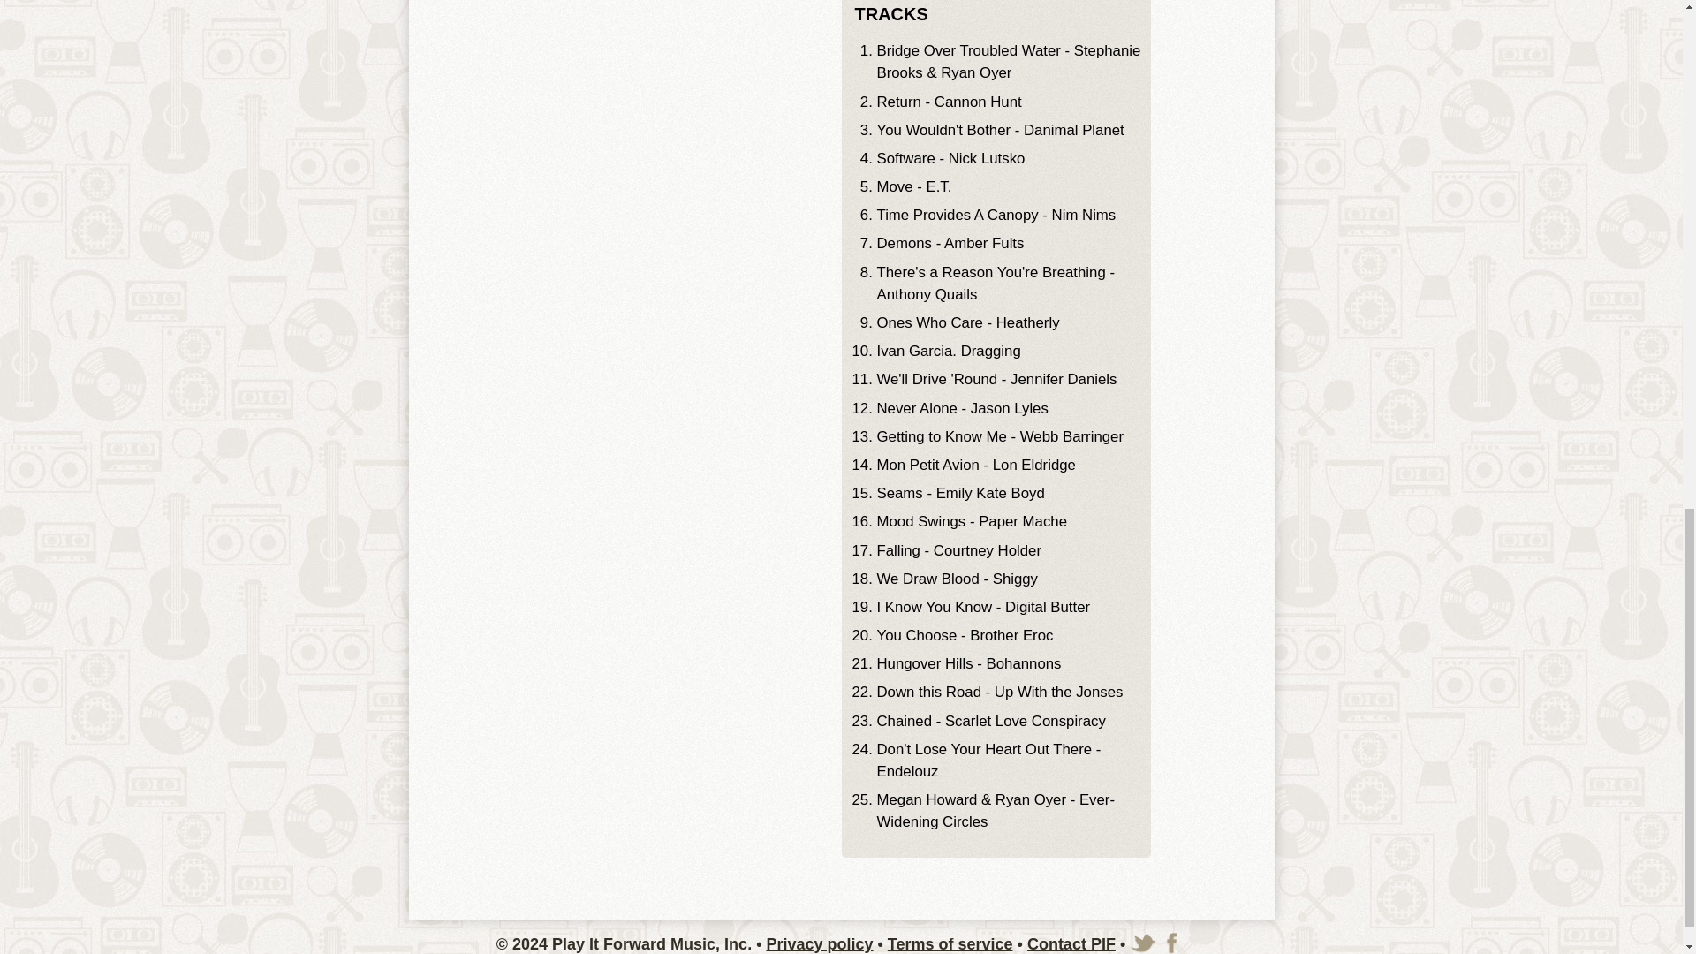 The height and width of the screenshot is (954, 1696). I want to click on Terms of service, so click(950, 943).